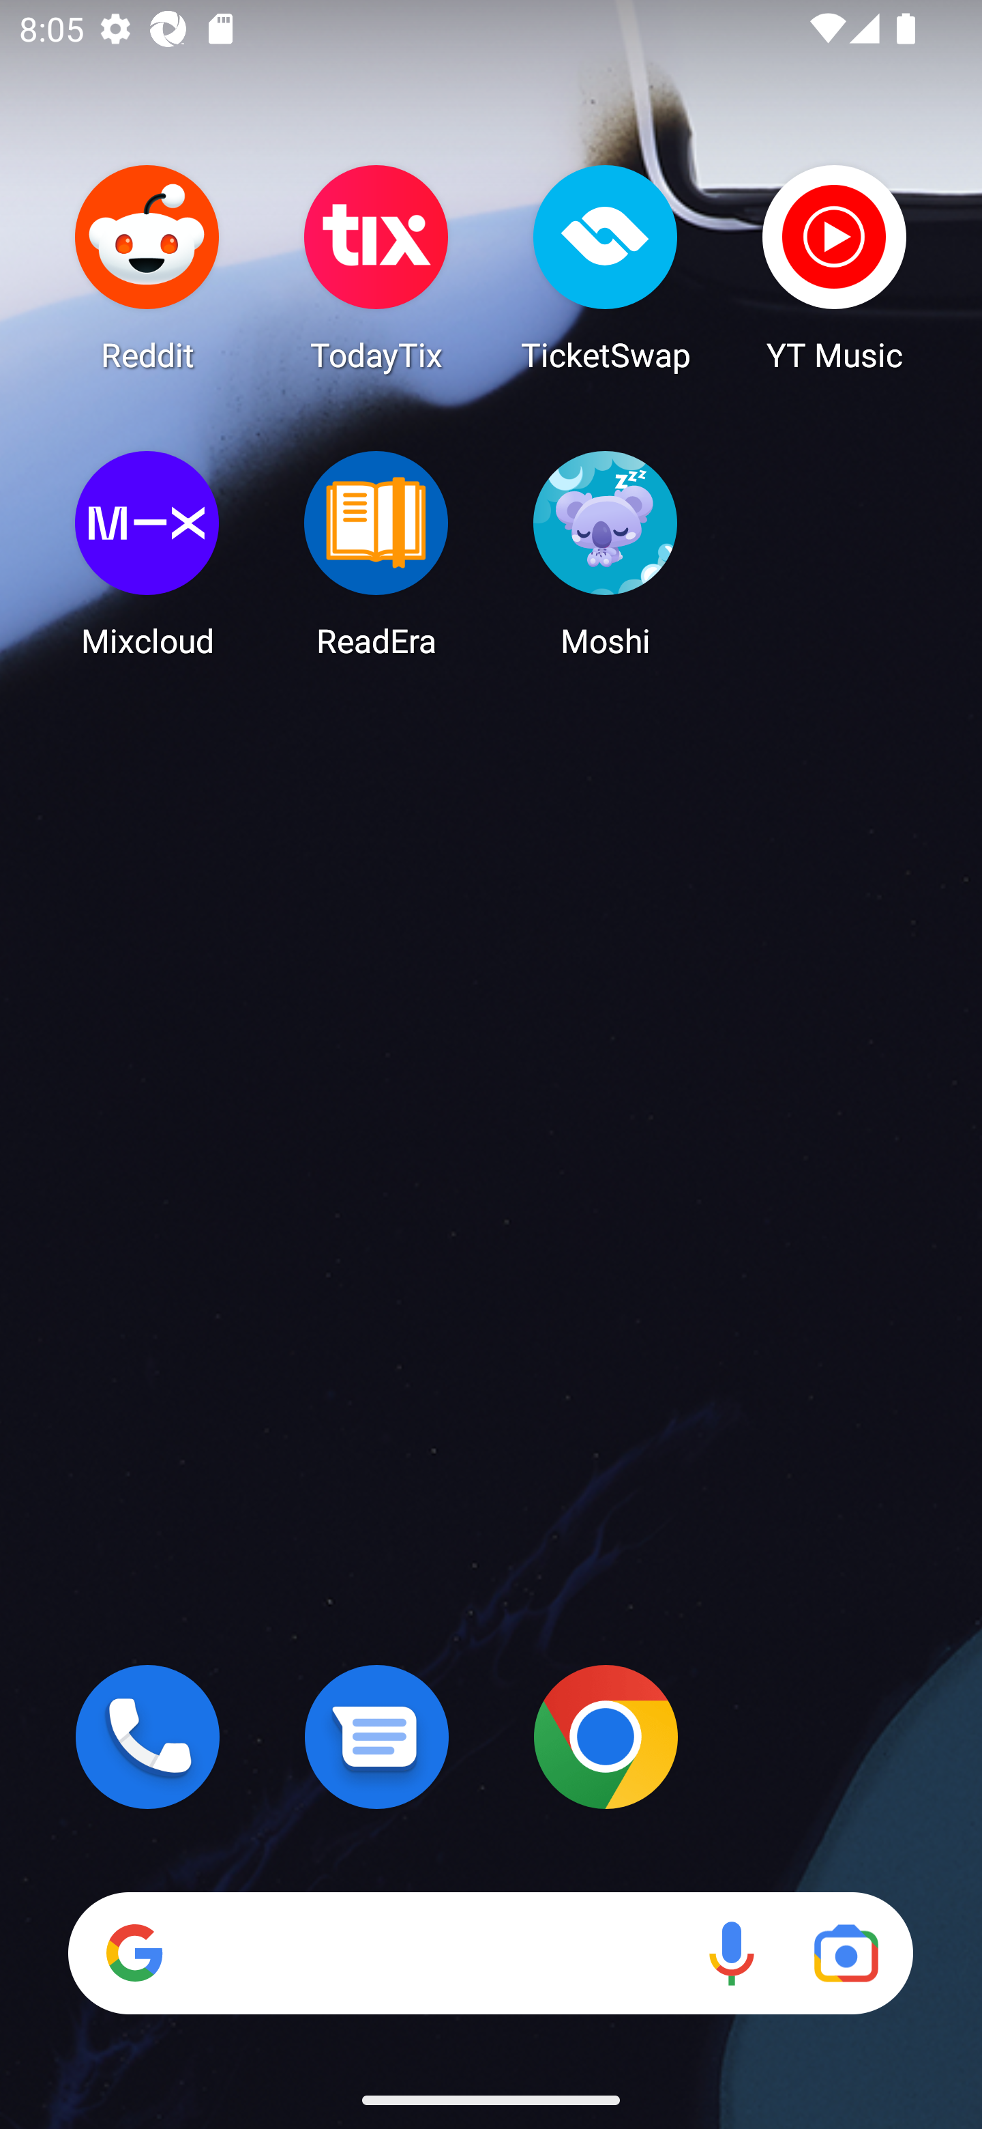  What do you see at coordinates (147, 553) in the screenshot?
I see `Mixcloud` at bounding box center [147, 553].